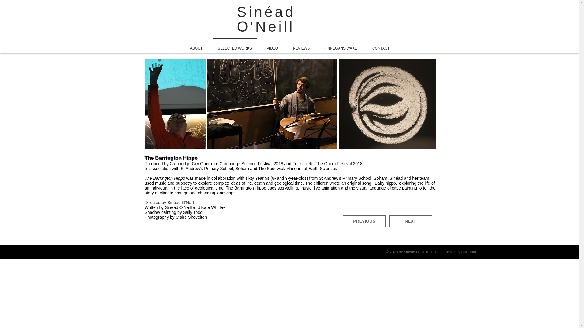 The image size is (584, 328). I want to click on CONTACT, so click(381, 46).